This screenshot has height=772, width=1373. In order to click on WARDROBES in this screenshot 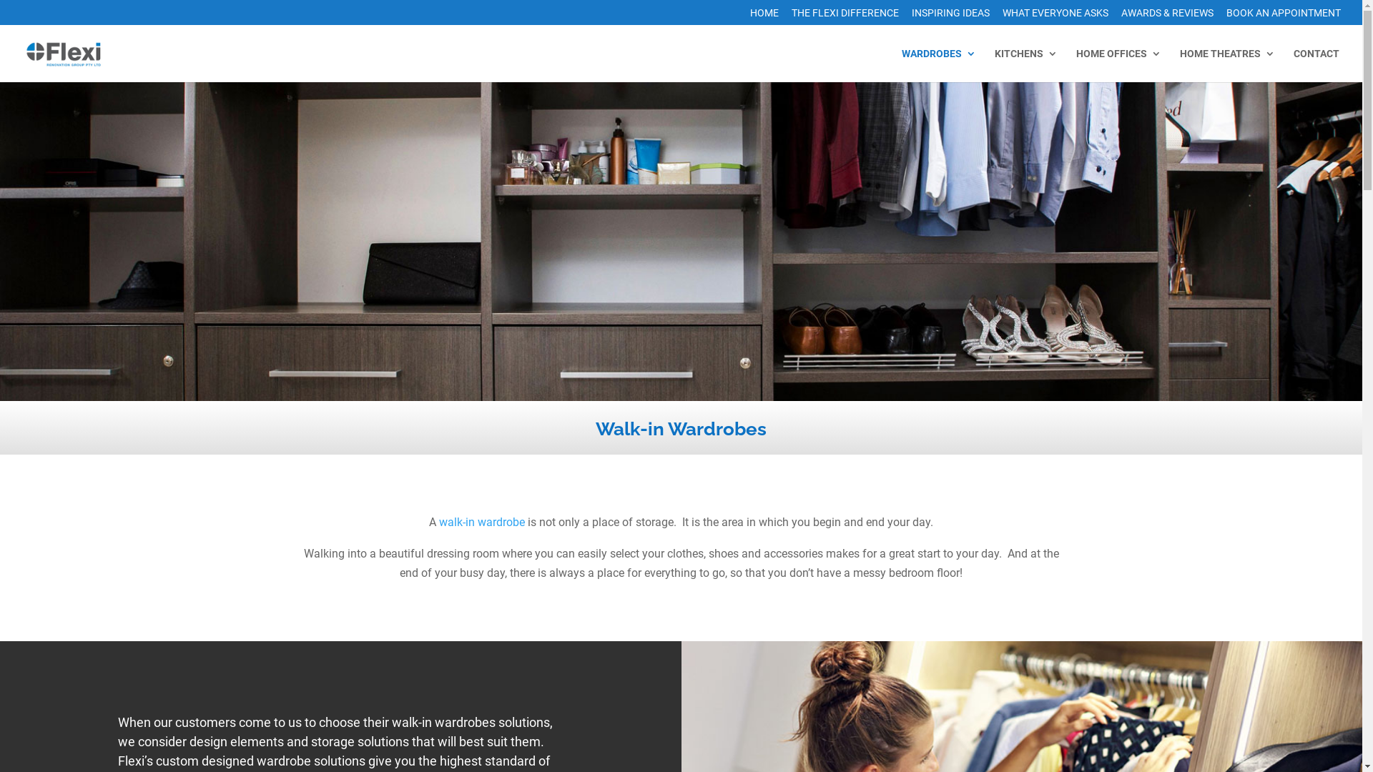, I will do `click(939, 66)`.